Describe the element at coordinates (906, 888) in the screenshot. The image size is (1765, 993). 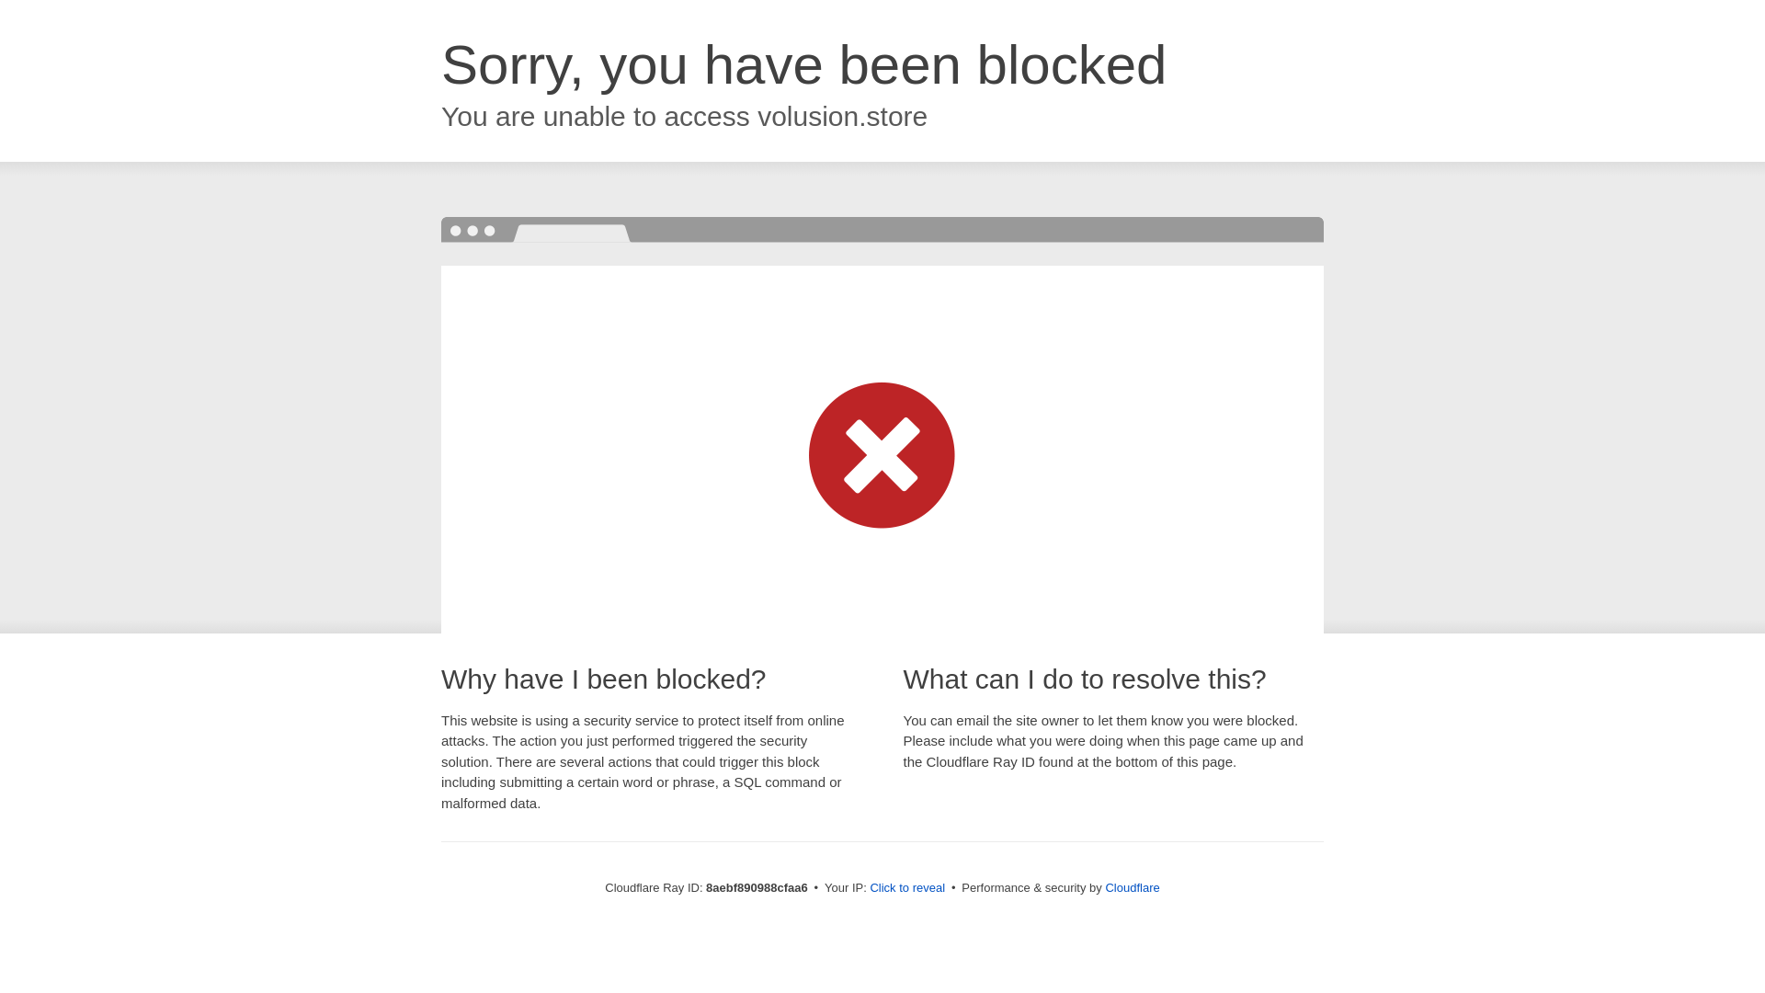
I see `Click to reveal` at that location.